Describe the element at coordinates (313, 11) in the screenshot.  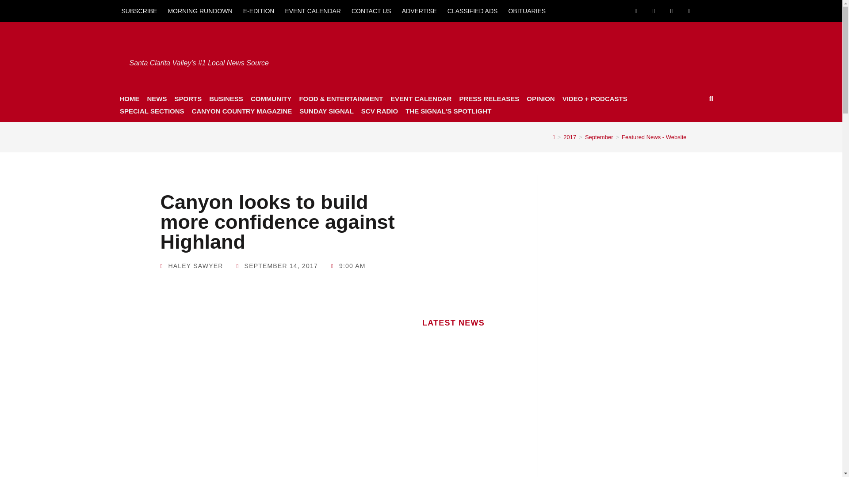
I see `EVENT CALENDAR` at that location.